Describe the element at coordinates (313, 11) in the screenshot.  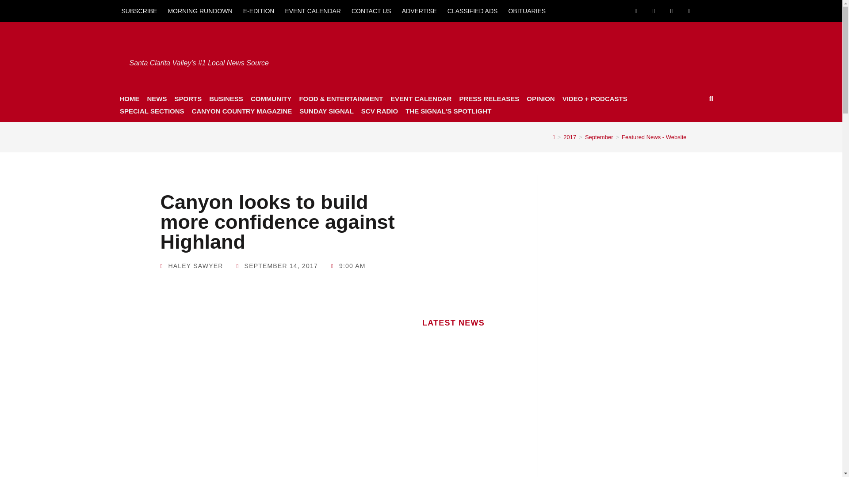
I see `EVENT CALENDAR` at that location.